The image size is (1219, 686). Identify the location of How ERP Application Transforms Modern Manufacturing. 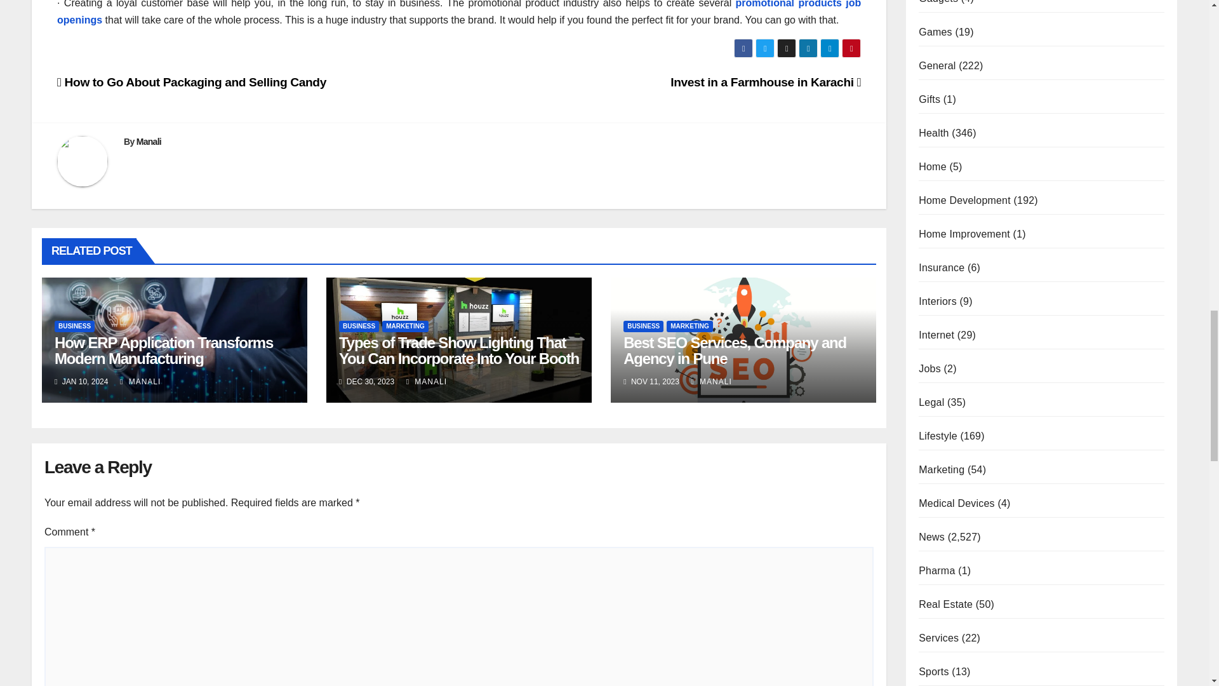
(164, 350).